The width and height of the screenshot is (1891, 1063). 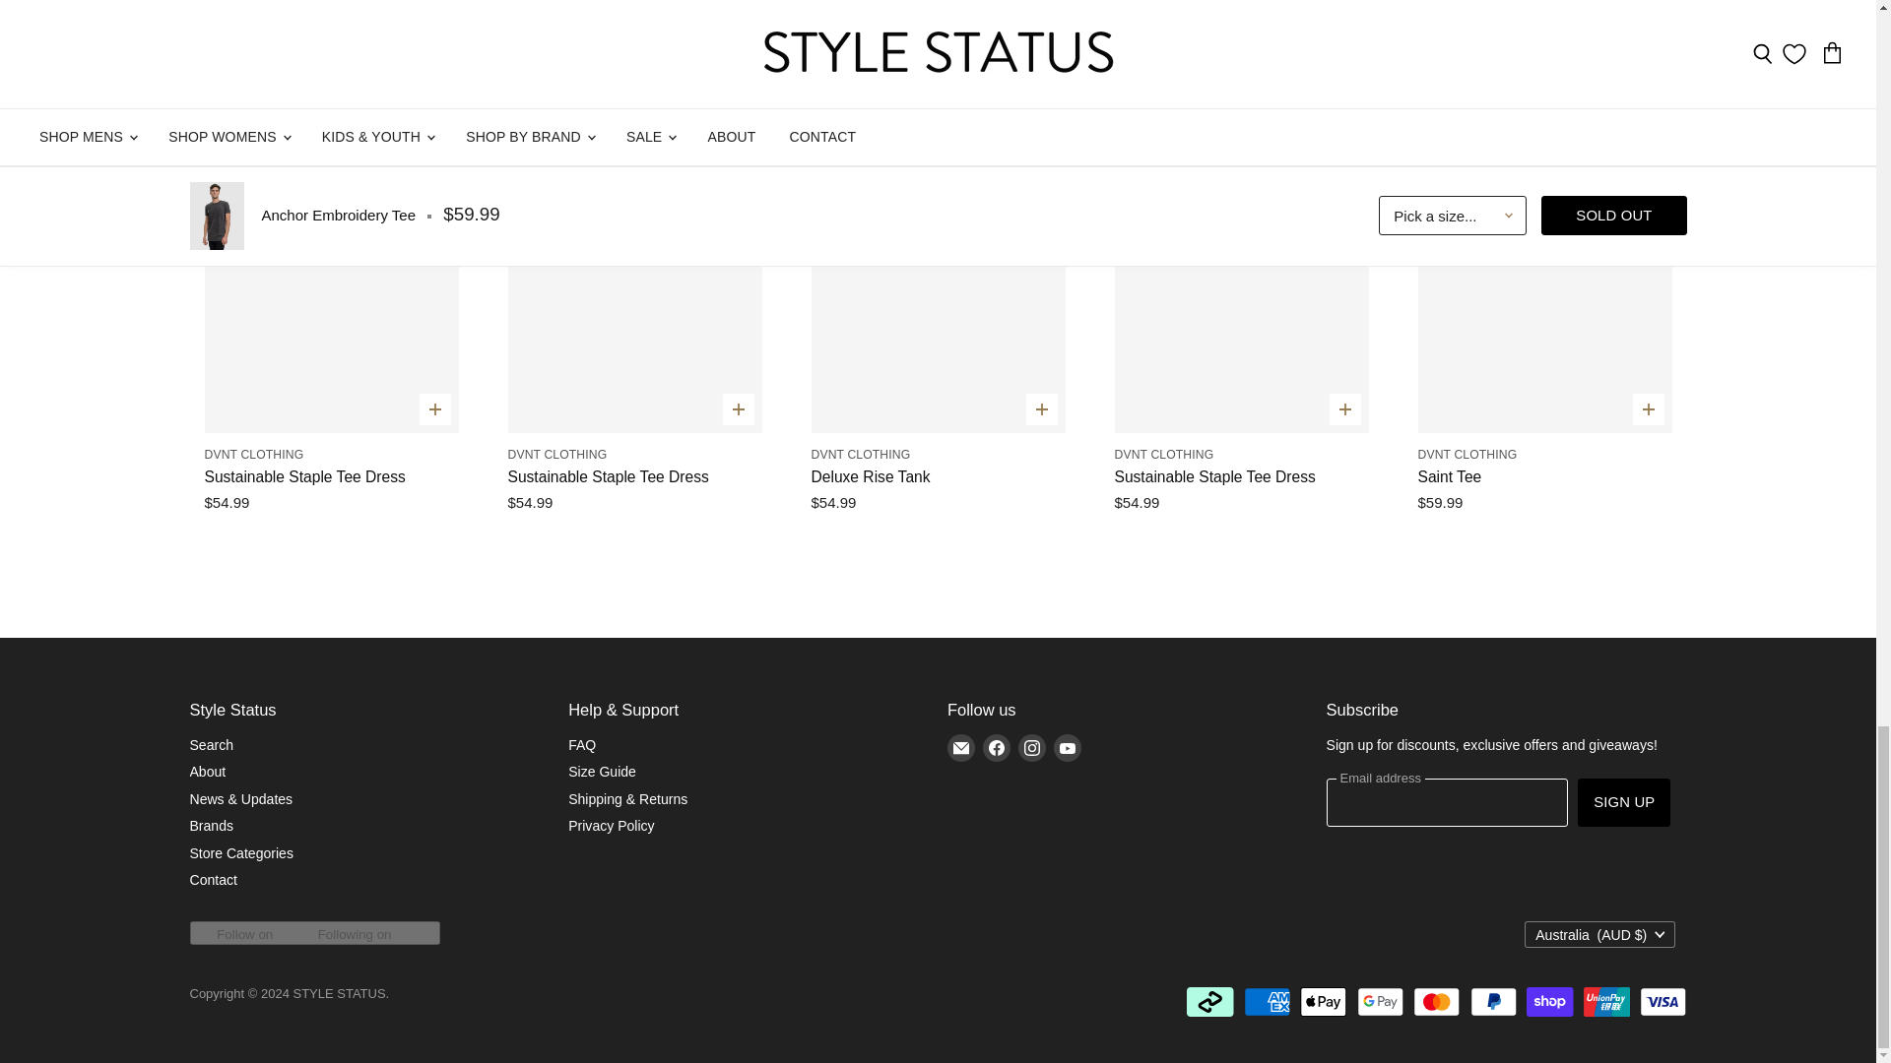 I want to click on Instagram, so click(x=1031, y=747).